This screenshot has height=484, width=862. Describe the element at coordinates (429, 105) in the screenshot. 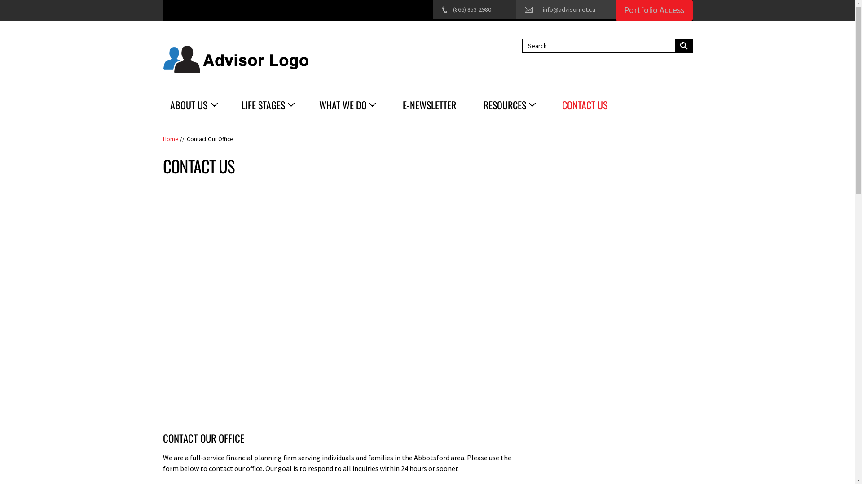

I see `E-NEWSLETTER` at that location.